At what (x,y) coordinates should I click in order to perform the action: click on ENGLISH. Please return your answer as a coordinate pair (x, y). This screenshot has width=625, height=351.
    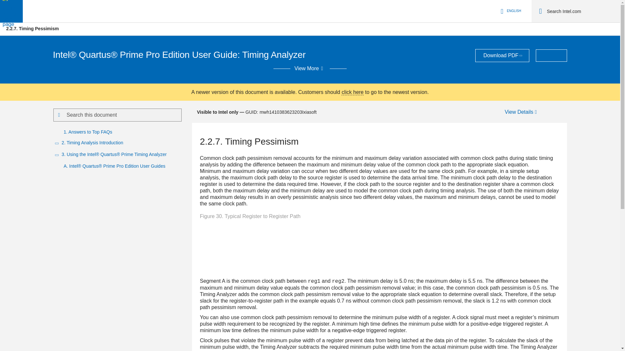
    Looking at the image, I should click on (510, 11).